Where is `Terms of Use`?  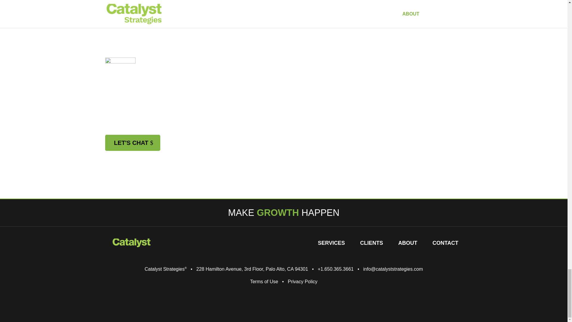 Terms of Use is located at coordinates (264, 281).